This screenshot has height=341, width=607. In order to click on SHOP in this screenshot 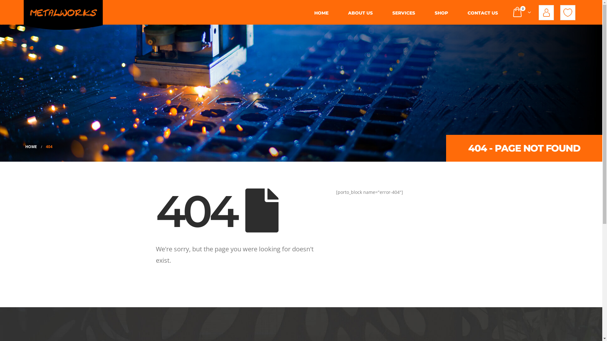, I will do `click(441, 13)`.